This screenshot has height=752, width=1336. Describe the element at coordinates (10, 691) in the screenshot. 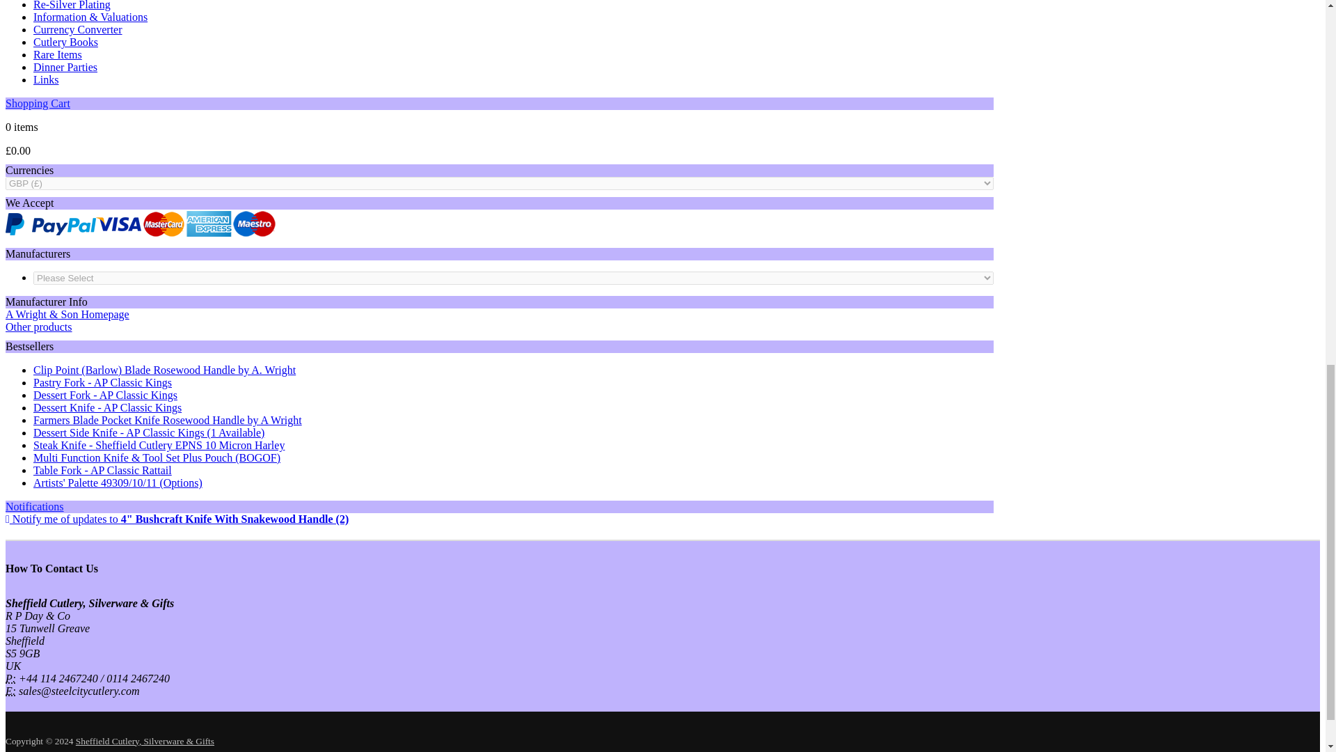

I see `Email` at that location.